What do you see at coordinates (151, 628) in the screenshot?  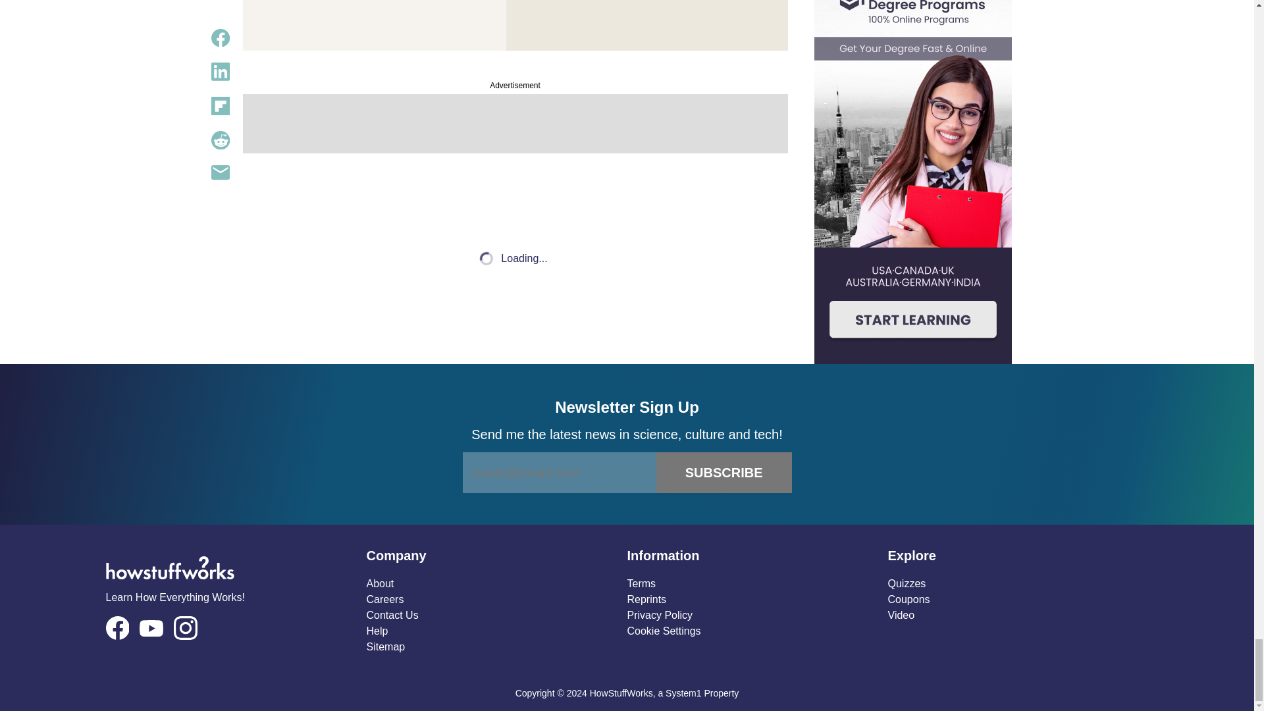 I see `Visit HowStuffWorks on YouTube` at bounding box center [151, 628].